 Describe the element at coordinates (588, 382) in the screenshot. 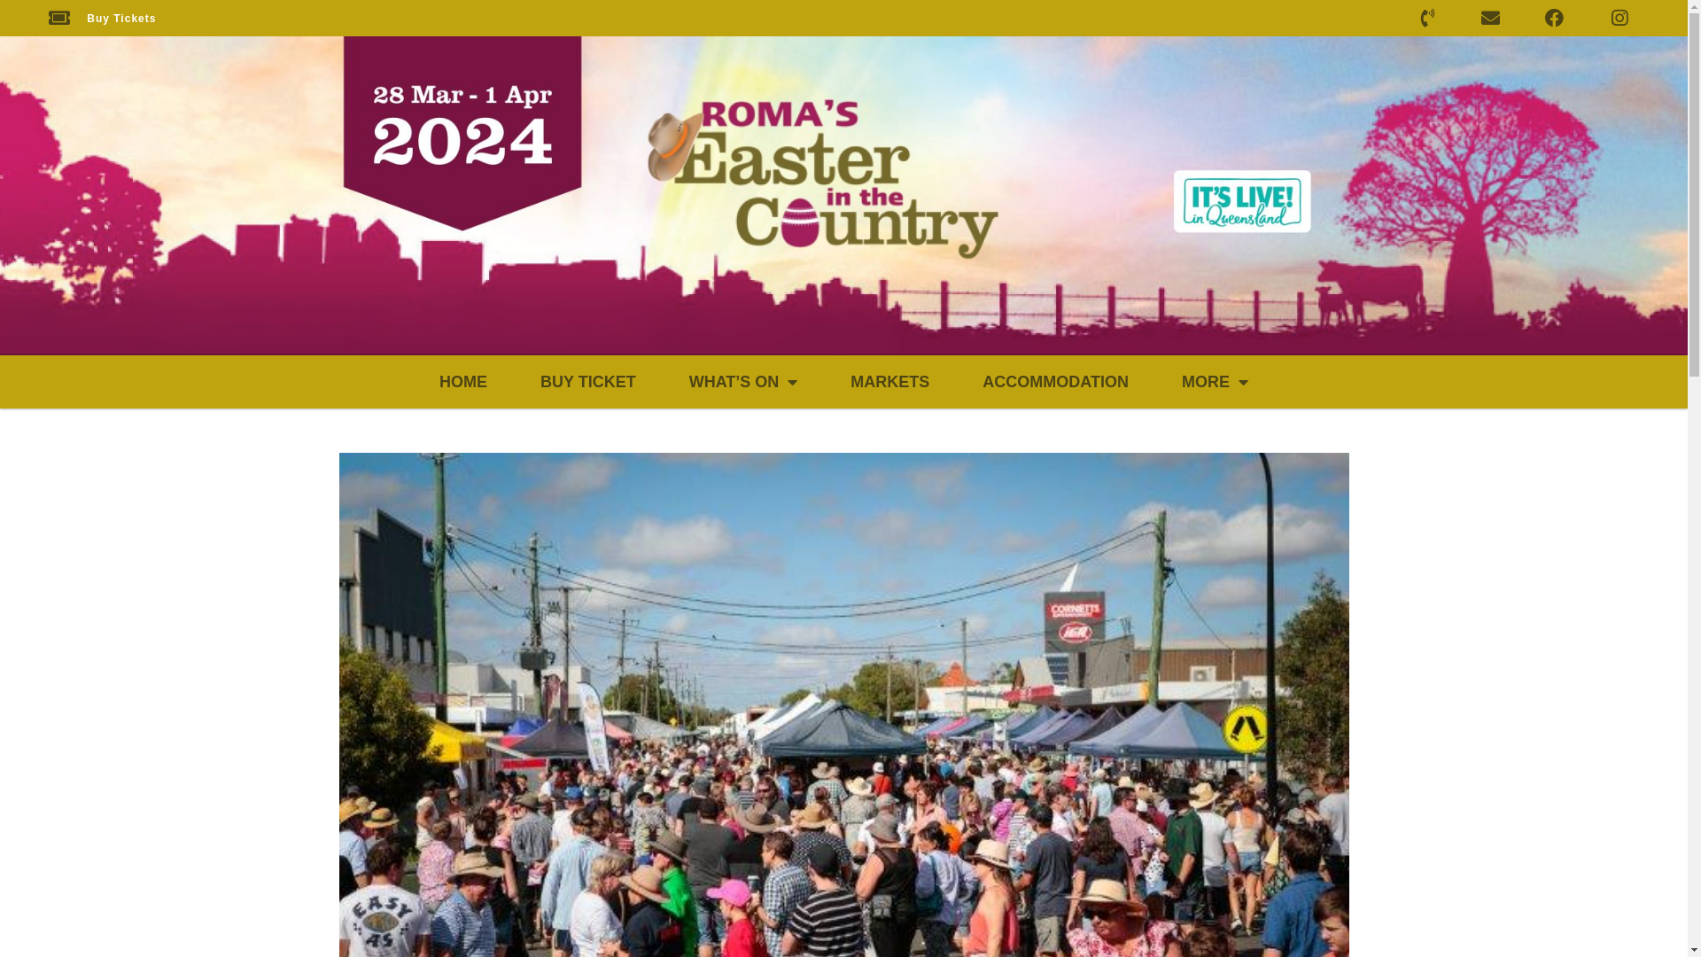

I see `BUY TICKET` at that location.